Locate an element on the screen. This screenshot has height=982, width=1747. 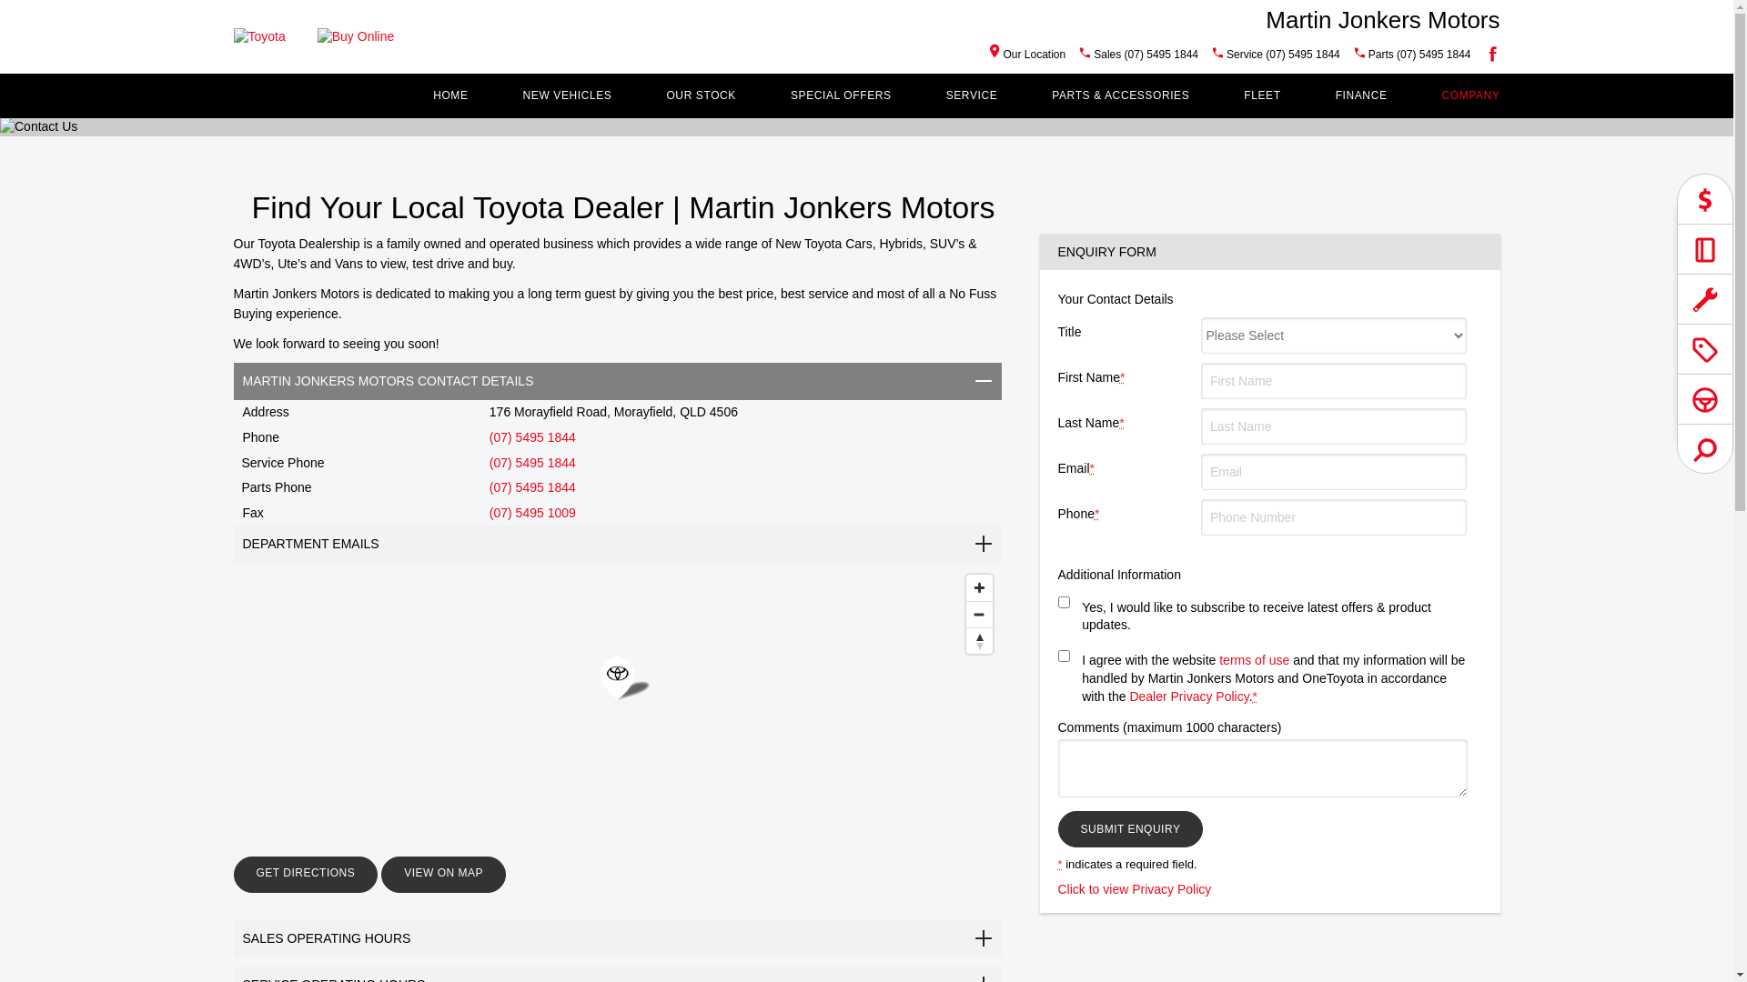
Facebook is located at coordinates (1489, 54).